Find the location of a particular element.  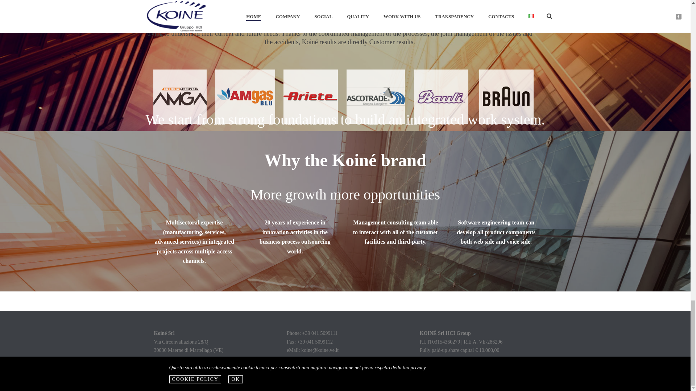

Ariete is located at coordinates (310, 97).